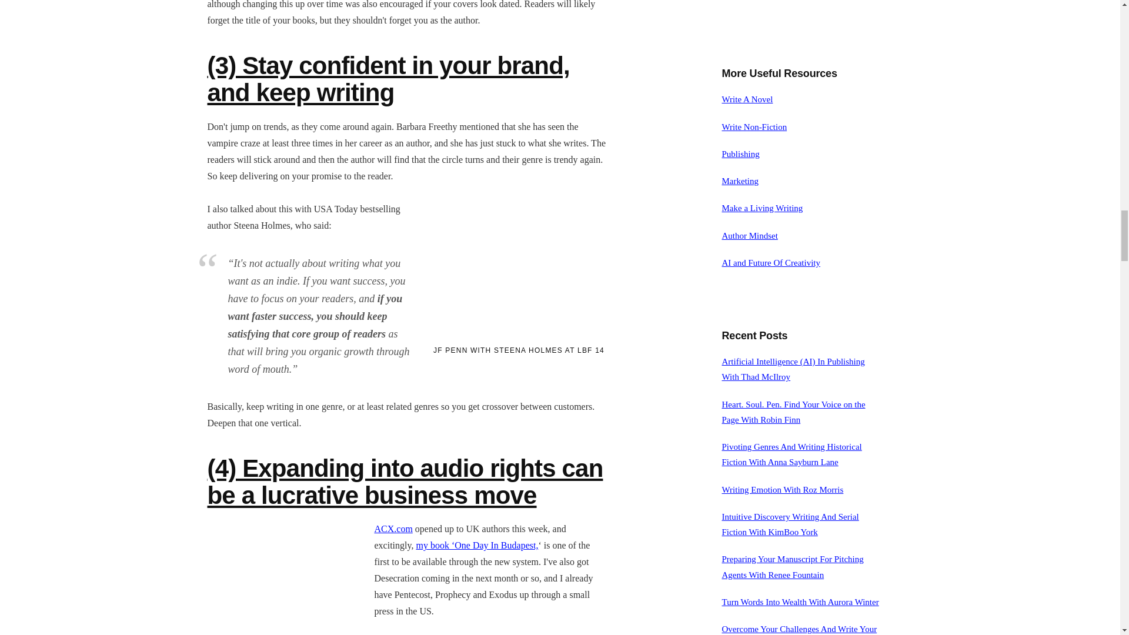 The width and height of the screenshot is (1129, 635). Describe the element at coordinates (393, 529) in the screenshot. I see `ACX.com` at that location.